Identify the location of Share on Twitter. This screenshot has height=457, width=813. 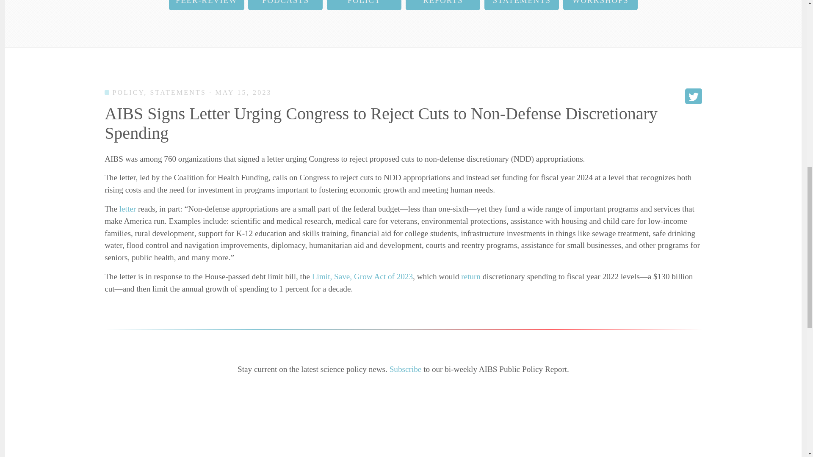
(694, 96).